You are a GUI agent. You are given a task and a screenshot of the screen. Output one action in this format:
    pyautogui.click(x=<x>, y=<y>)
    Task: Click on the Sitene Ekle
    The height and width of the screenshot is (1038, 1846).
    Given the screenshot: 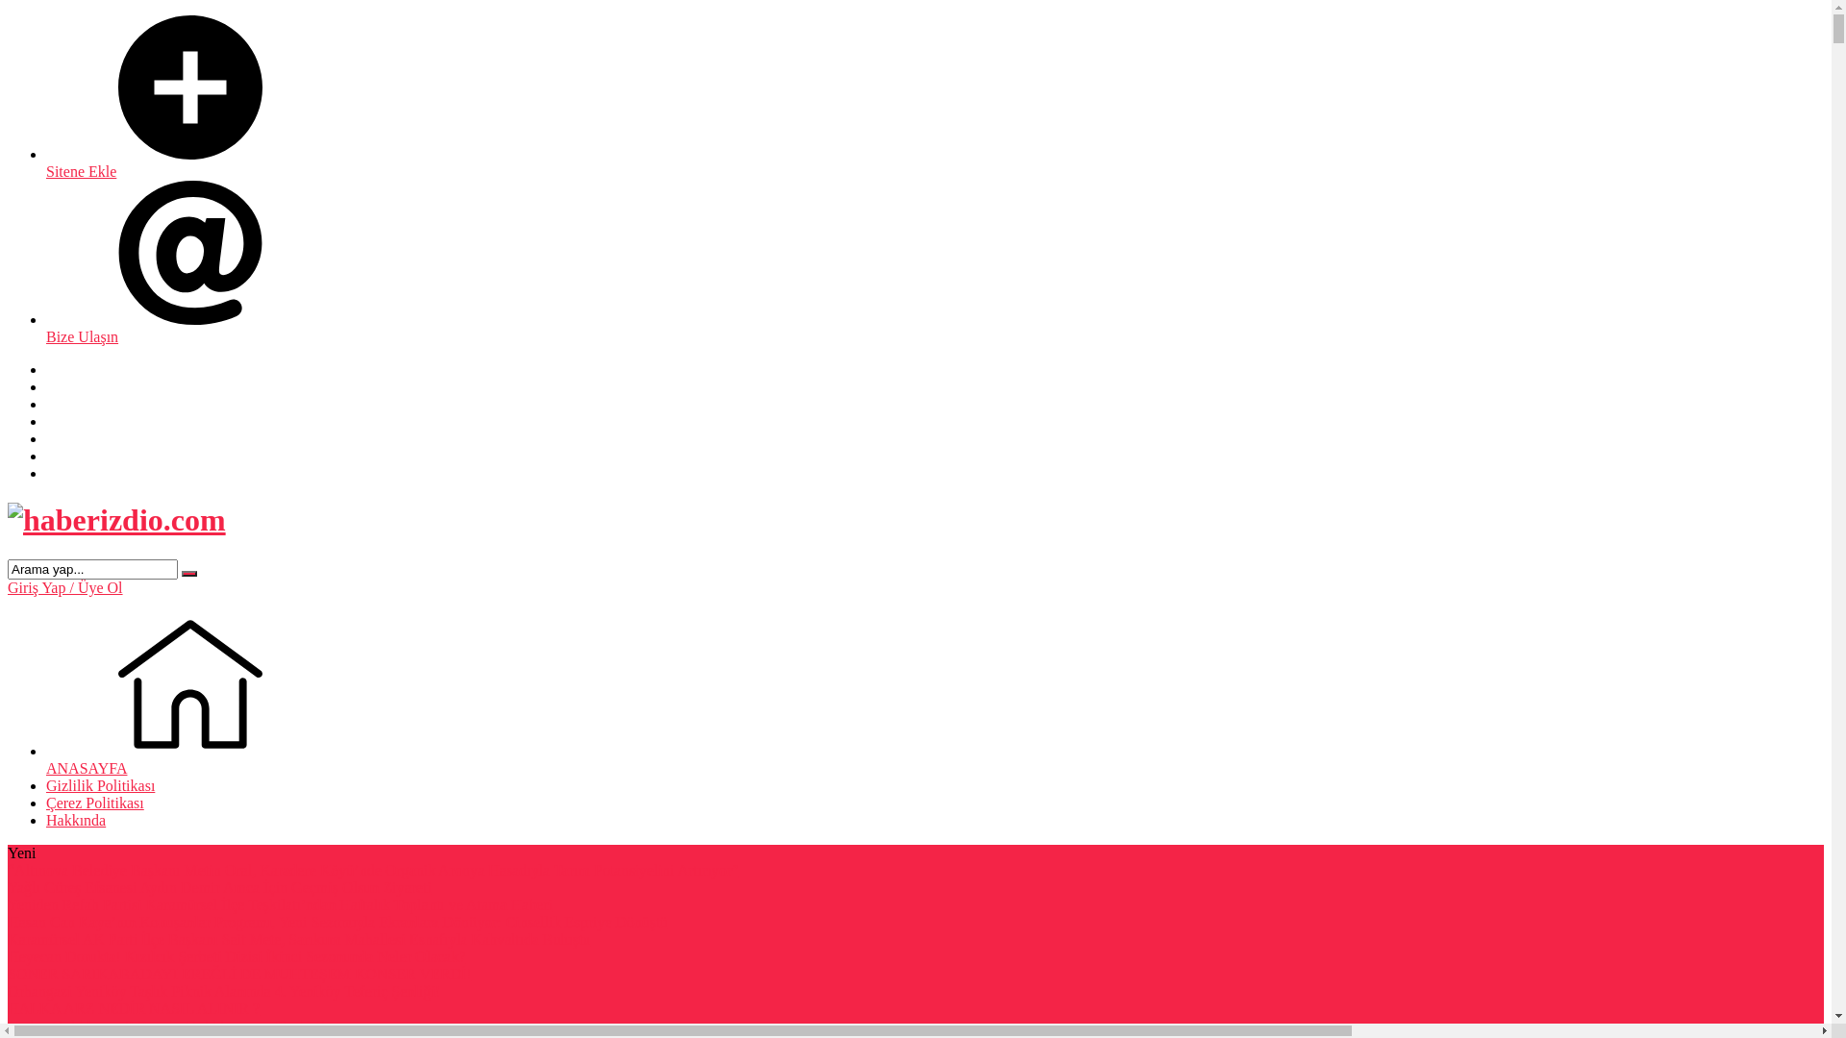 What is the action you would take?
    pyautogui.click(x=935, y=163)
    